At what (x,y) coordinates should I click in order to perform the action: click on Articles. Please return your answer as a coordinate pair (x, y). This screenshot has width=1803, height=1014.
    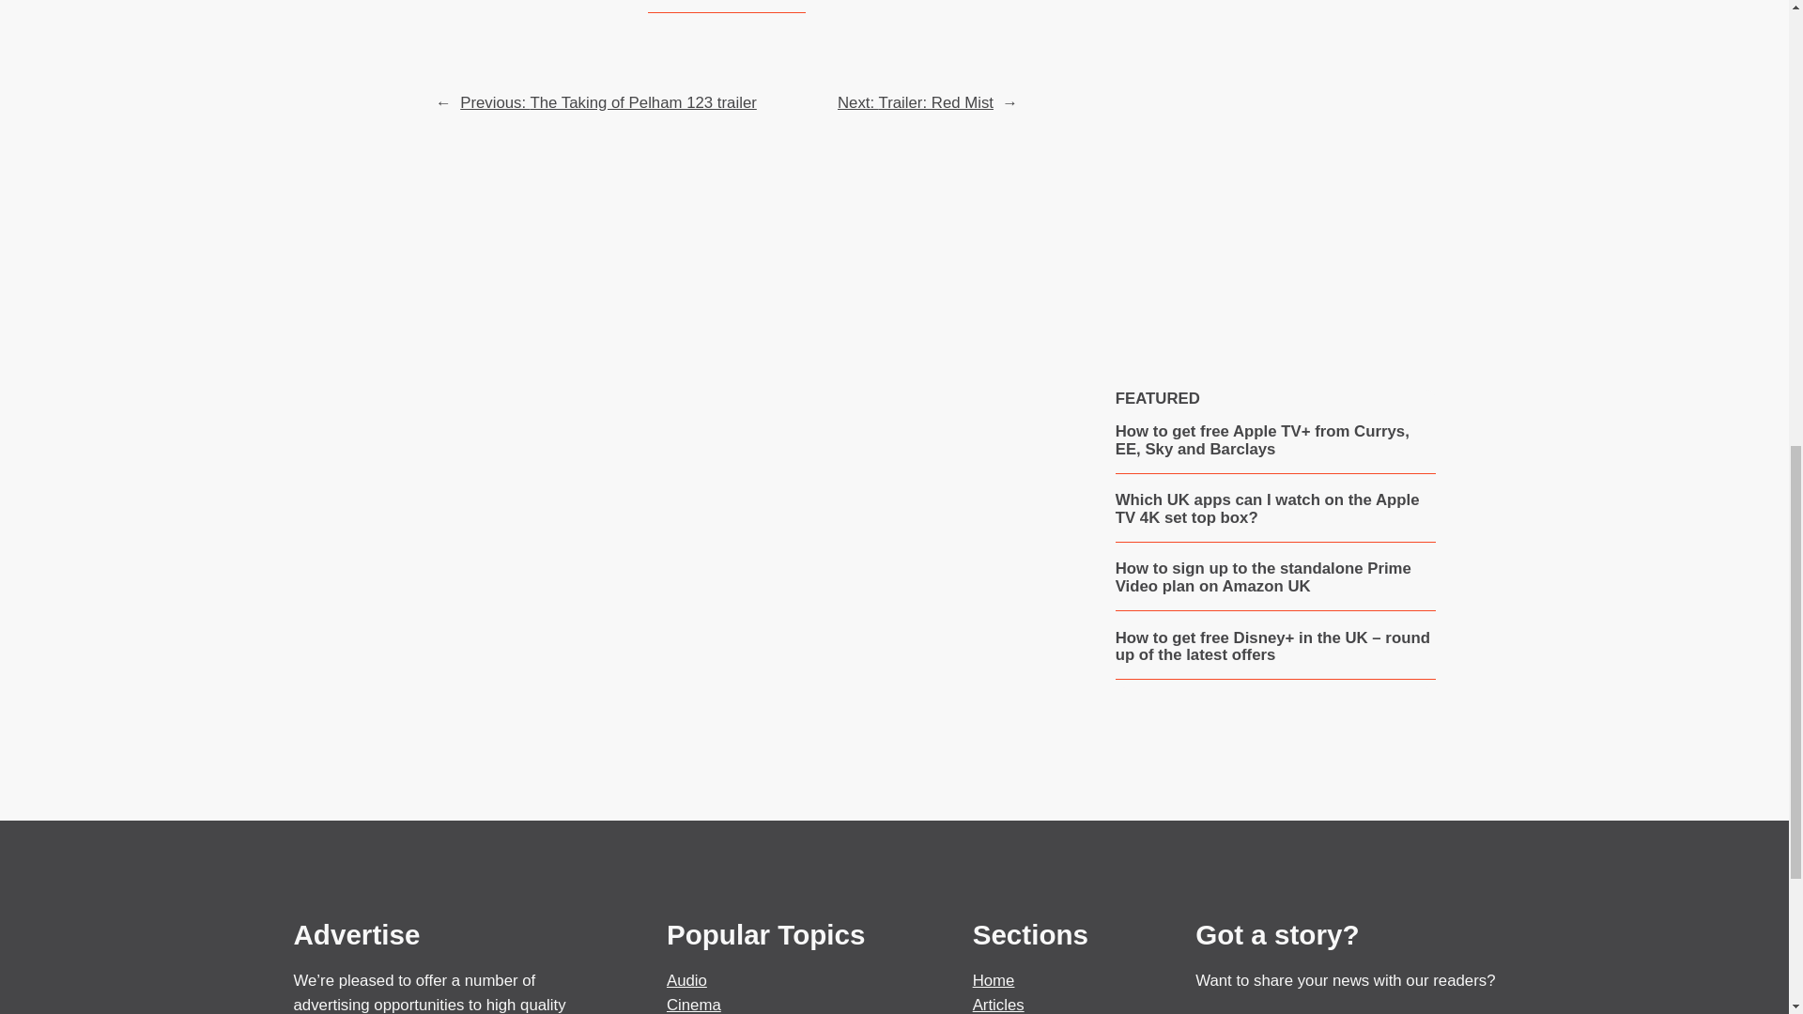
    Looking at the image, I should click on (998, 1005).